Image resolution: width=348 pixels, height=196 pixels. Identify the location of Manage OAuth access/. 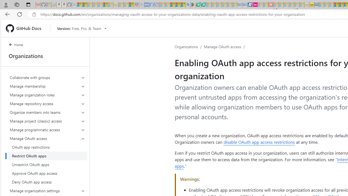
(225, 47).